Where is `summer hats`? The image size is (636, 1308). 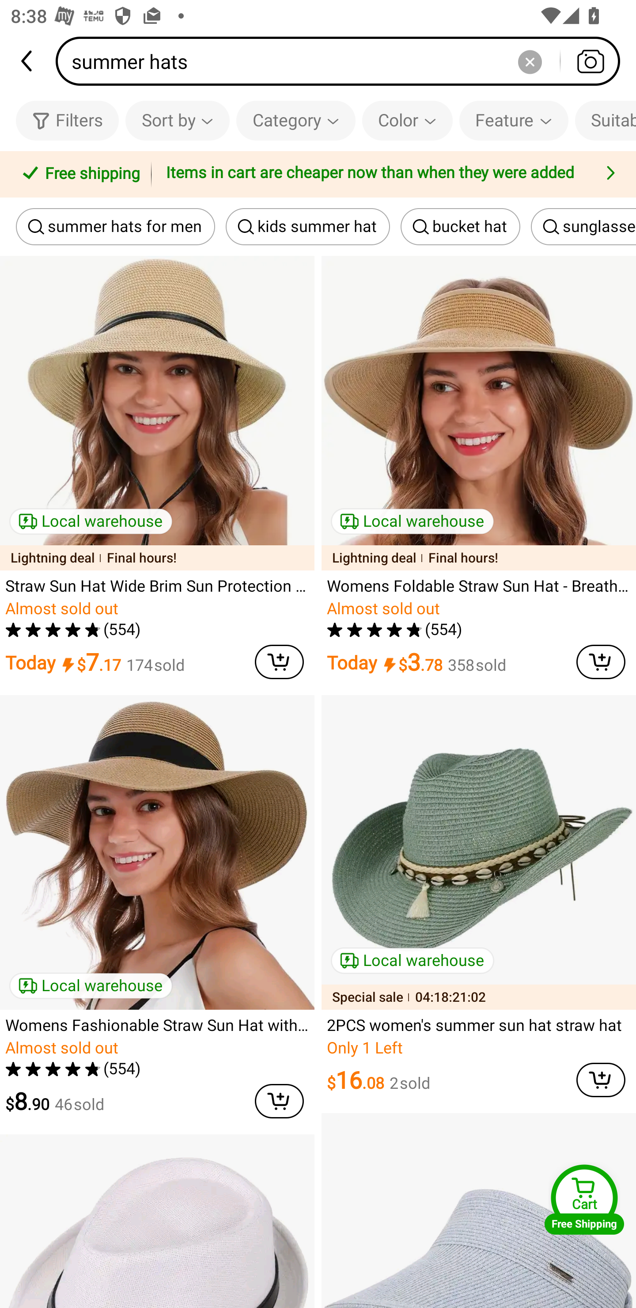 summer hats is located at coordinates (343, 61).